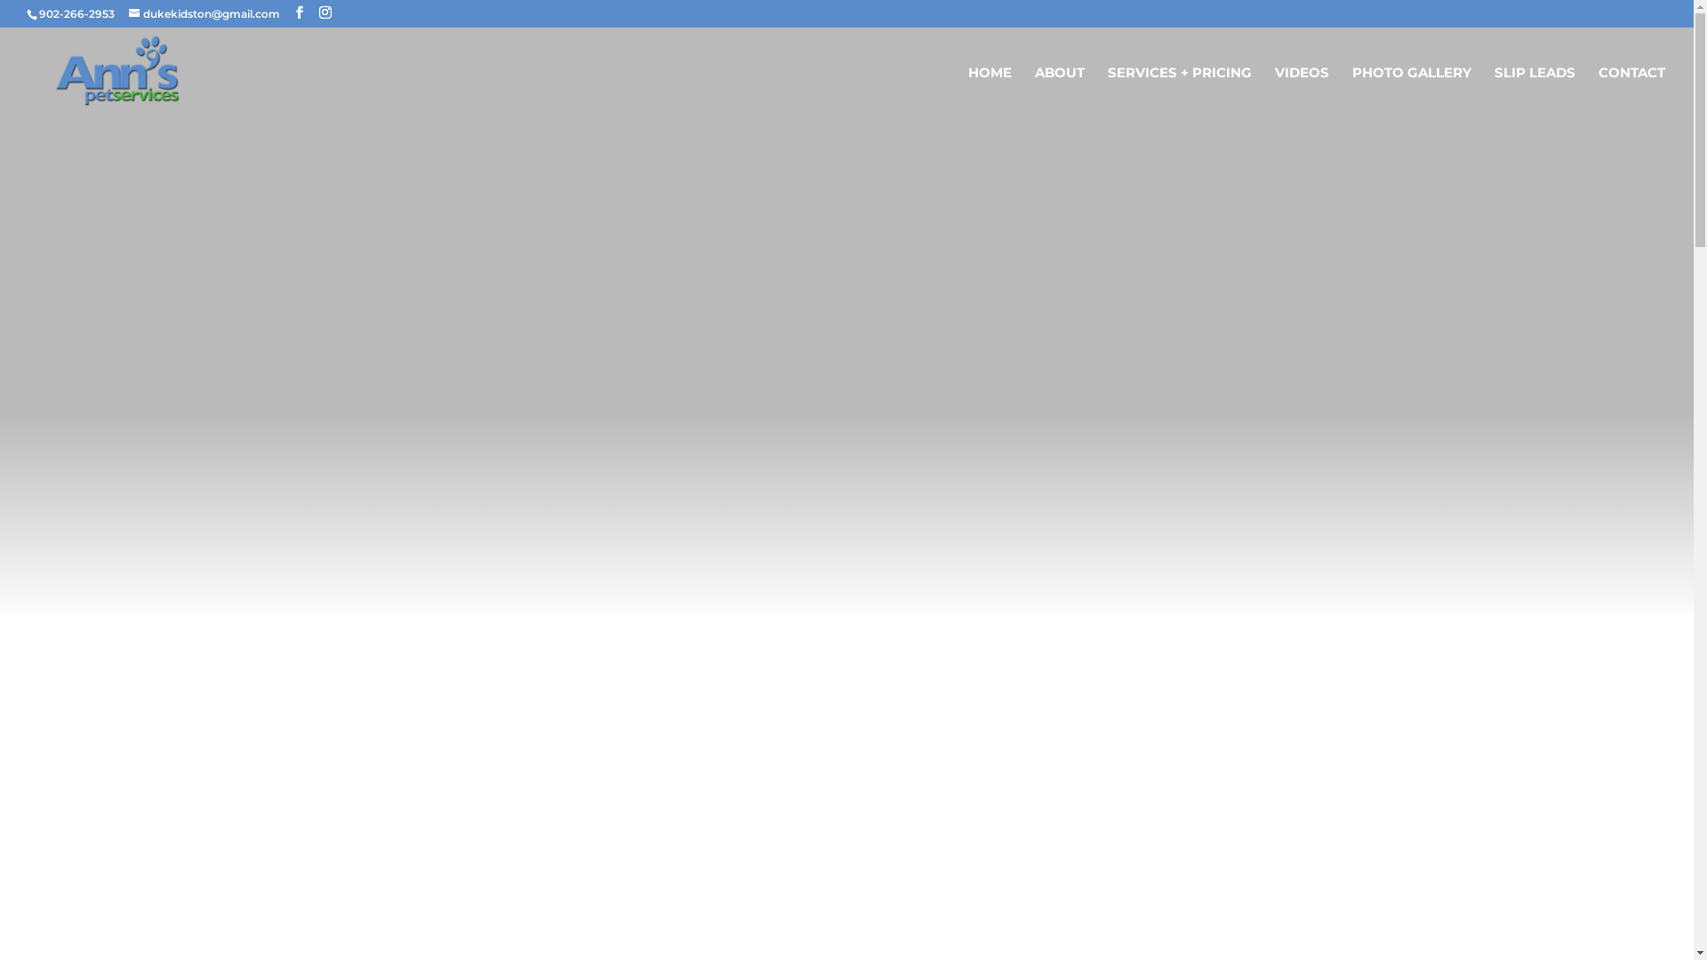  I want to click on VIDEOS, so click(1302, 92).